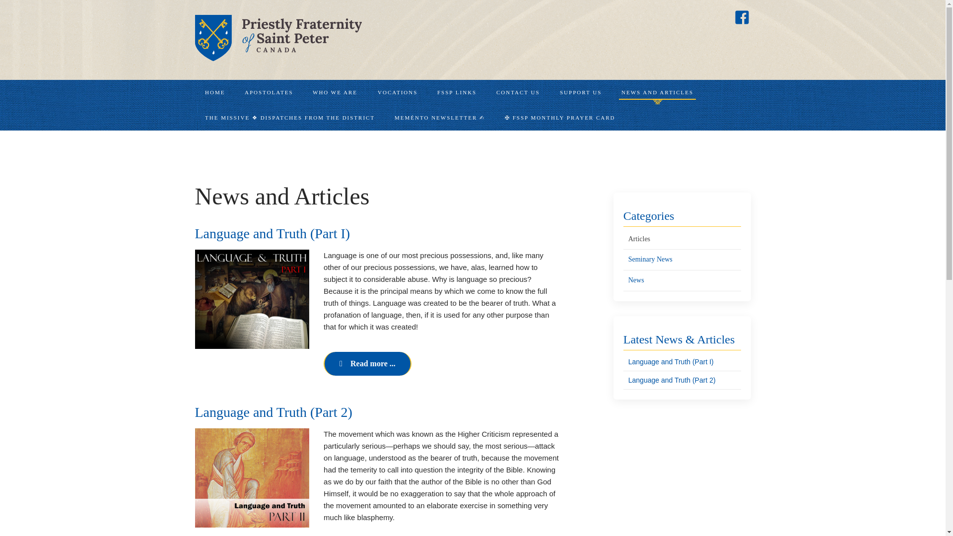 This screenshot has height=536, width=953. What do you see at coordinates (457, 92) in the screenshot?
I see `FSSP LINKS` at bounding box center [457, 92].